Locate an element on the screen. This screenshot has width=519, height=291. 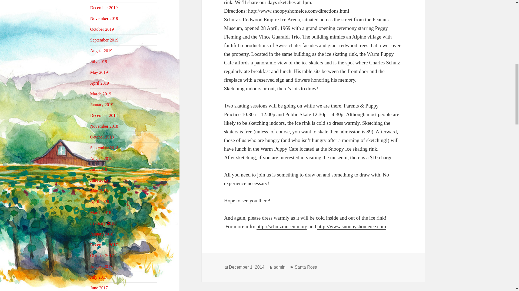
January 2018 is located at coordinates (102, 234).